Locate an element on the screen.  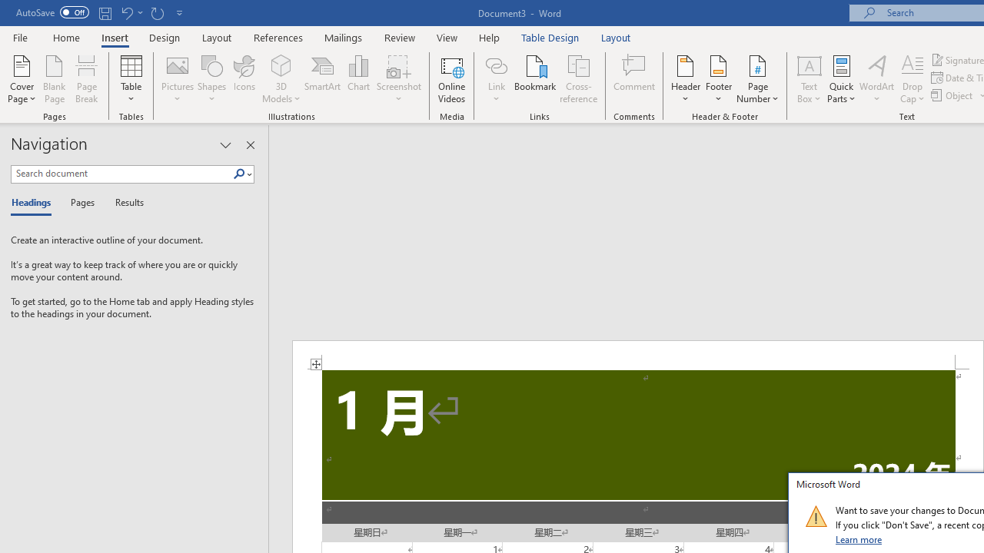
Blank Page is located at coordinates (54, 78).